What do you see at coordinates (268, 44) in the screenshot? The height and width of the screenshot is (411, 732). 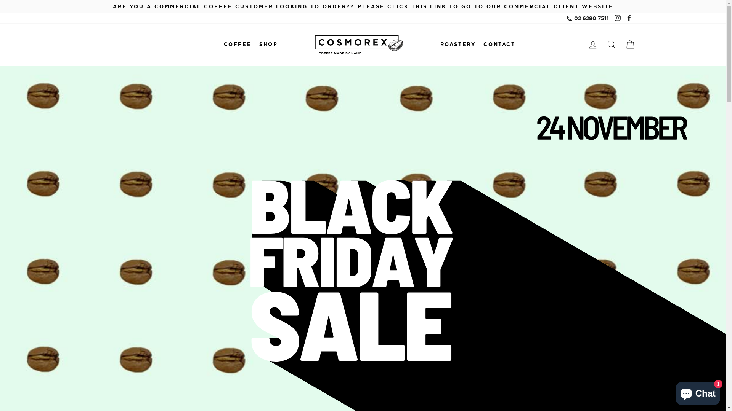 I see `SHOP` at bounding box center [268, 44].